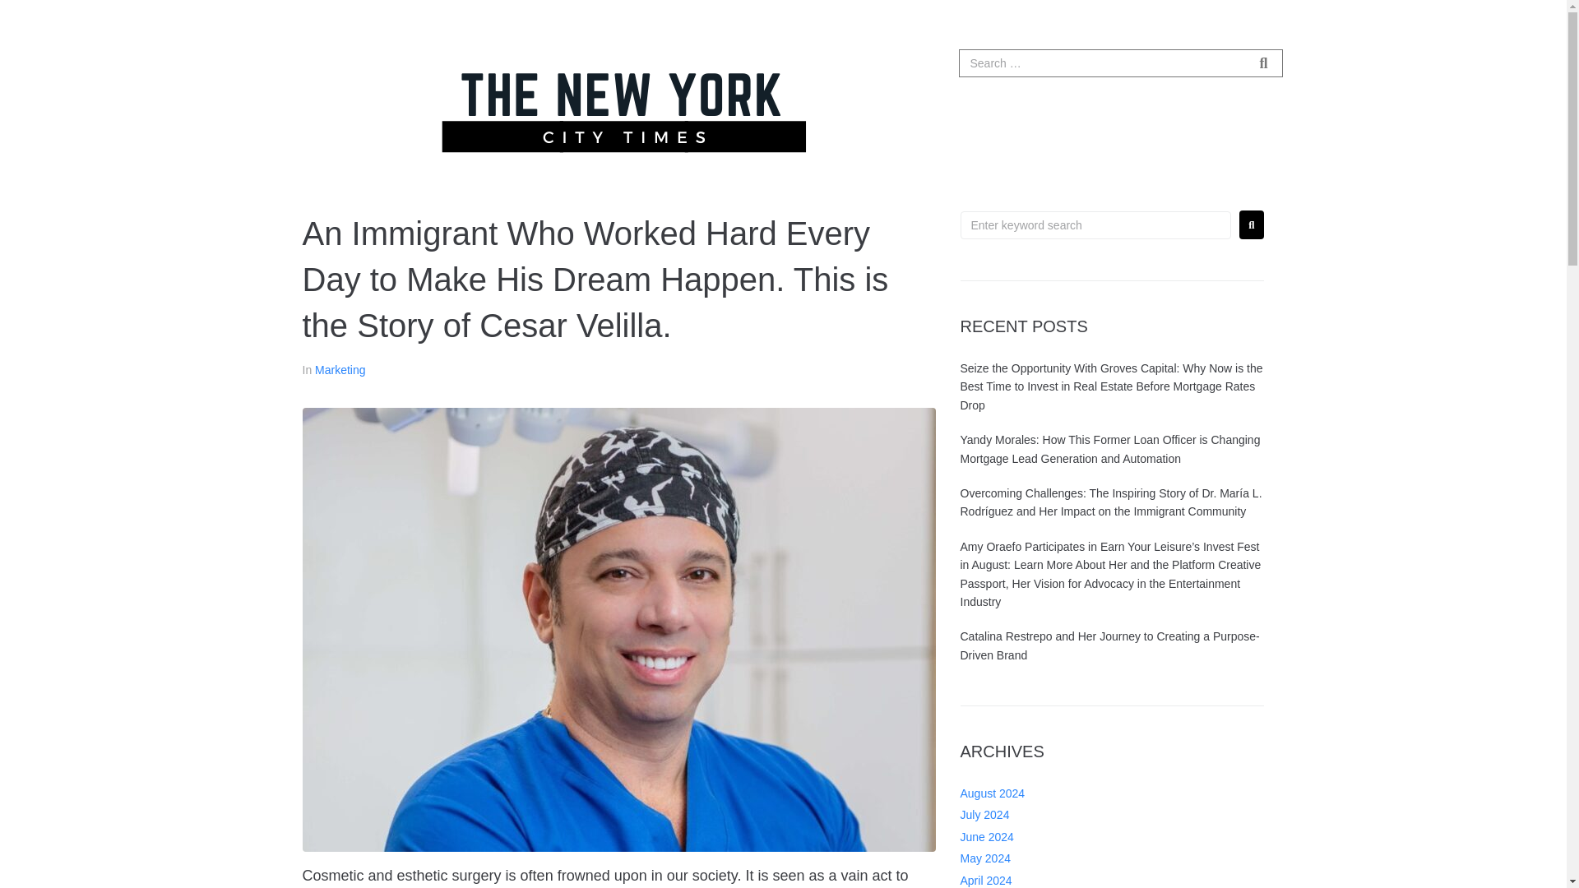  What do you see at coordinates (339, 369) in the screenshot?
I see `Marketing` at bounding box center [339, 369].